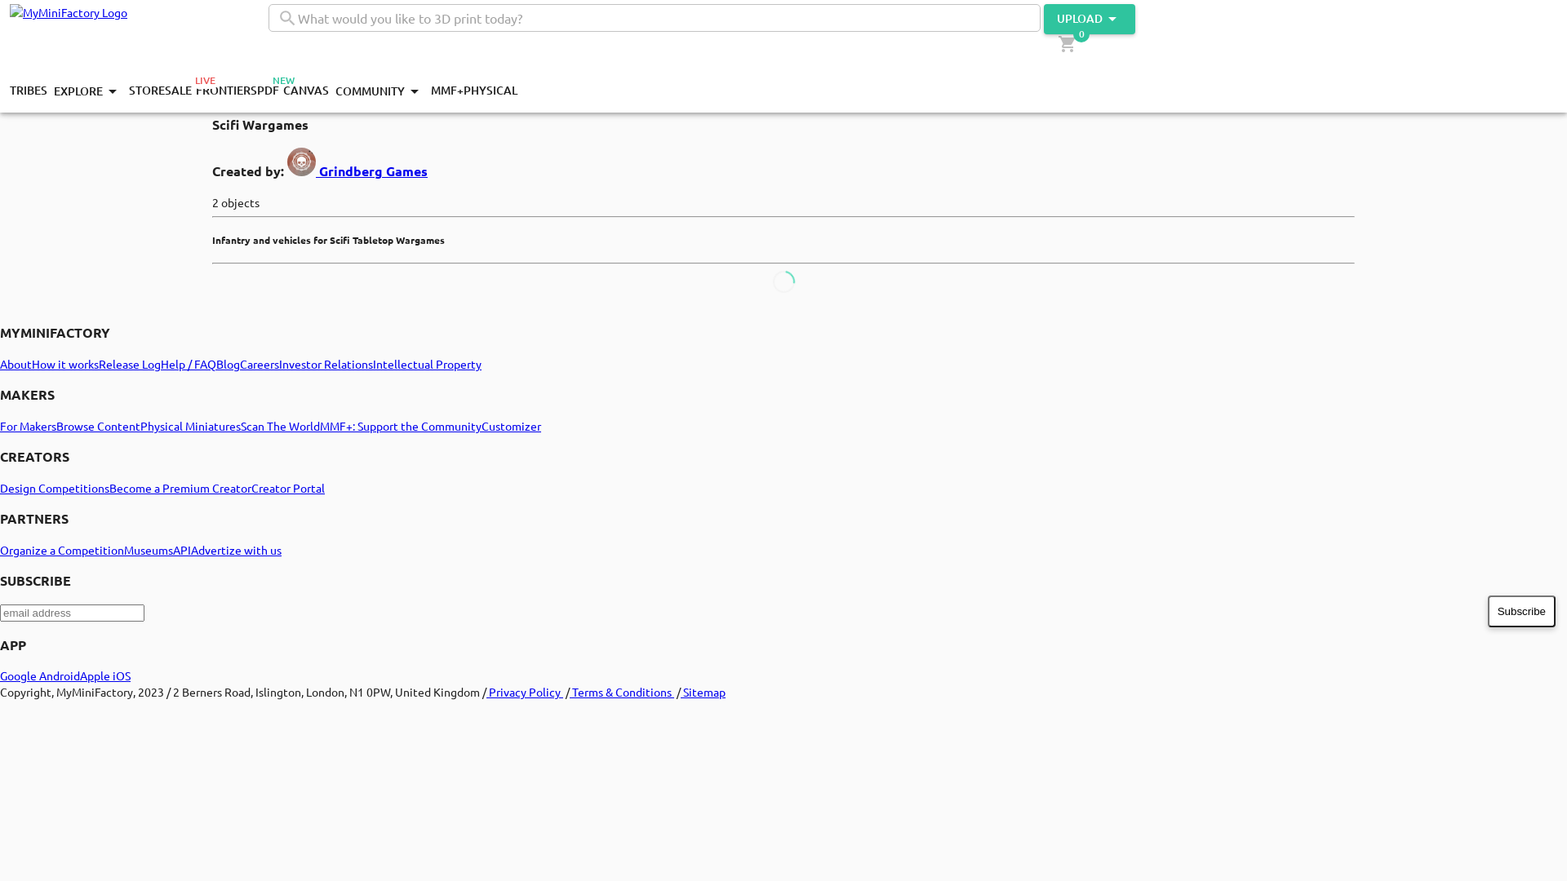 The image size is (1567, 881). Describe the element at coordinates (1070, 44) in the screenshot. I see `0` at that location.